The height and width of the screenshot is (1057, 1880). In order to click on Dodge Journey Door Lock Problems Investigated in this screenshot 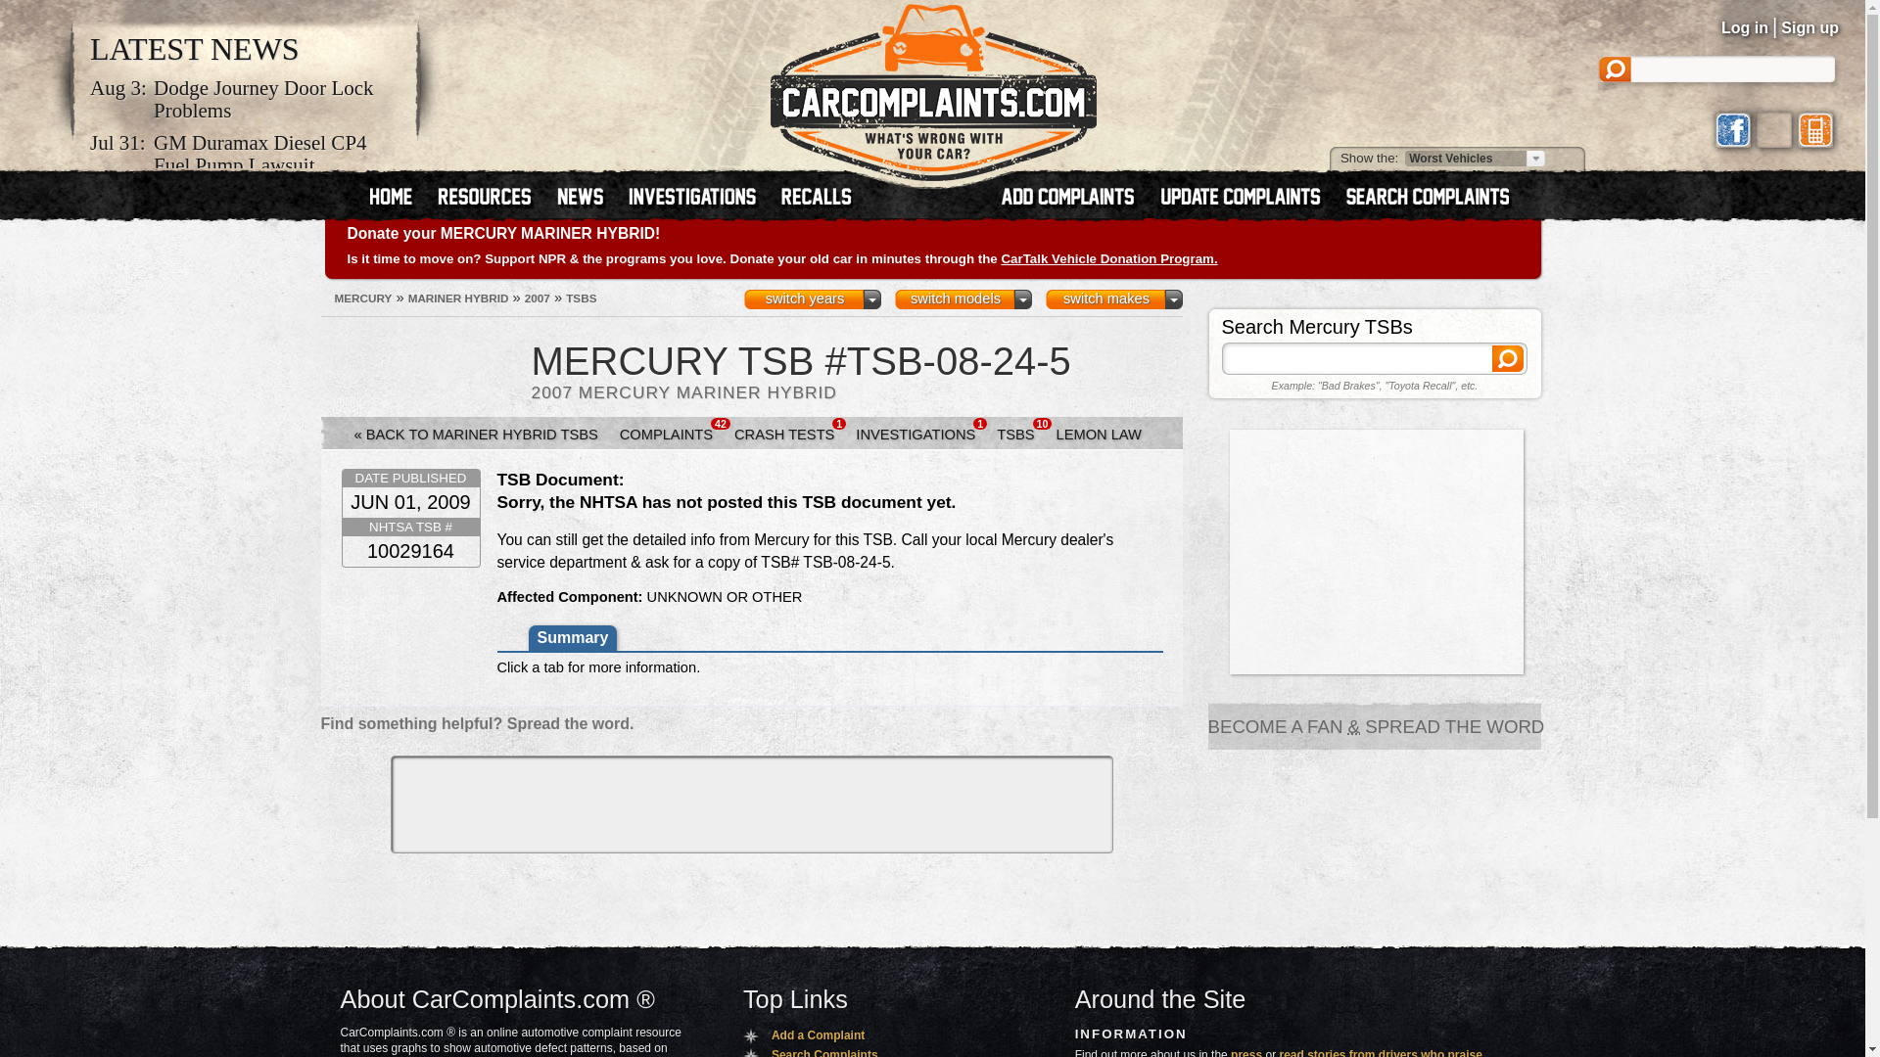, I will do `click(278, 100)`.